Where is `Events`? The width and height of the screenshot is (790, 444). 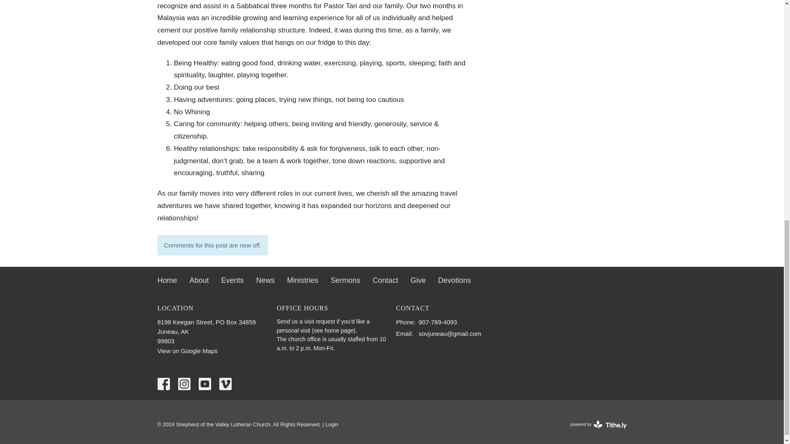 Events is located at coordinates (232, 280).